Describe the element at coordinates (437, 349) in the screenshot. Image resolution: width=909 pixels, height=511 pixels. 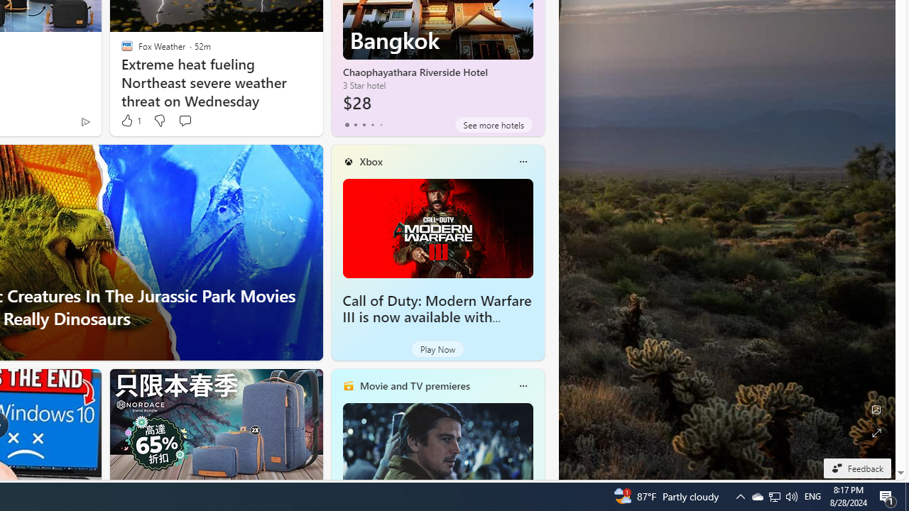
I see `Play Now` at that location.